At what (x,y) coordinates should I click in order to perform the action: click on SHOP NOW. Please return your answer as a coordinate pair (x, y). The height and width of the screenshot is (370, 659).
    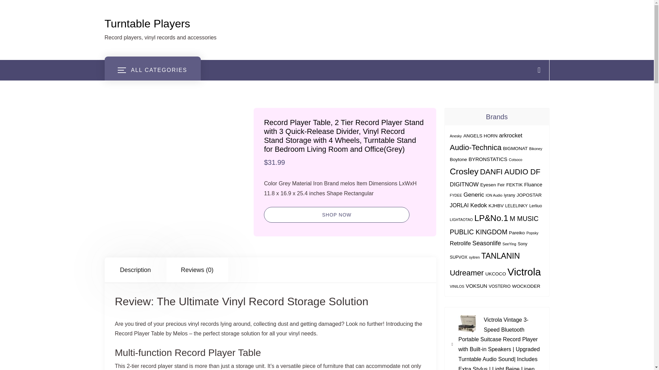
    Looking at the image, I should click on (336, 214).